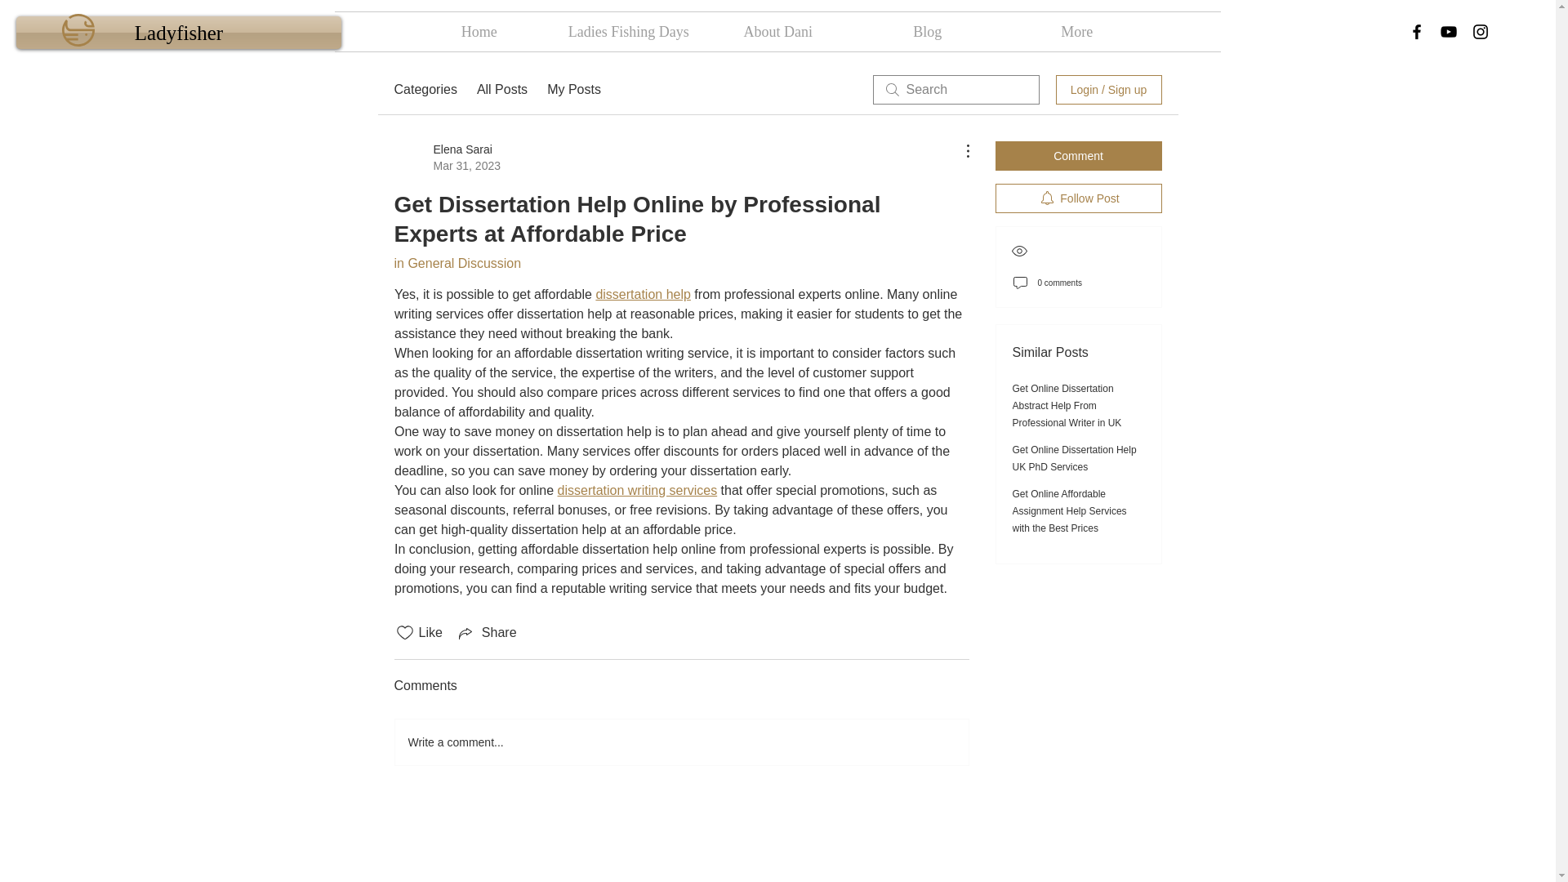 The height and width of the screenshot is (882, 1568). I want to click on Ladyfisher, so click(178, 33).